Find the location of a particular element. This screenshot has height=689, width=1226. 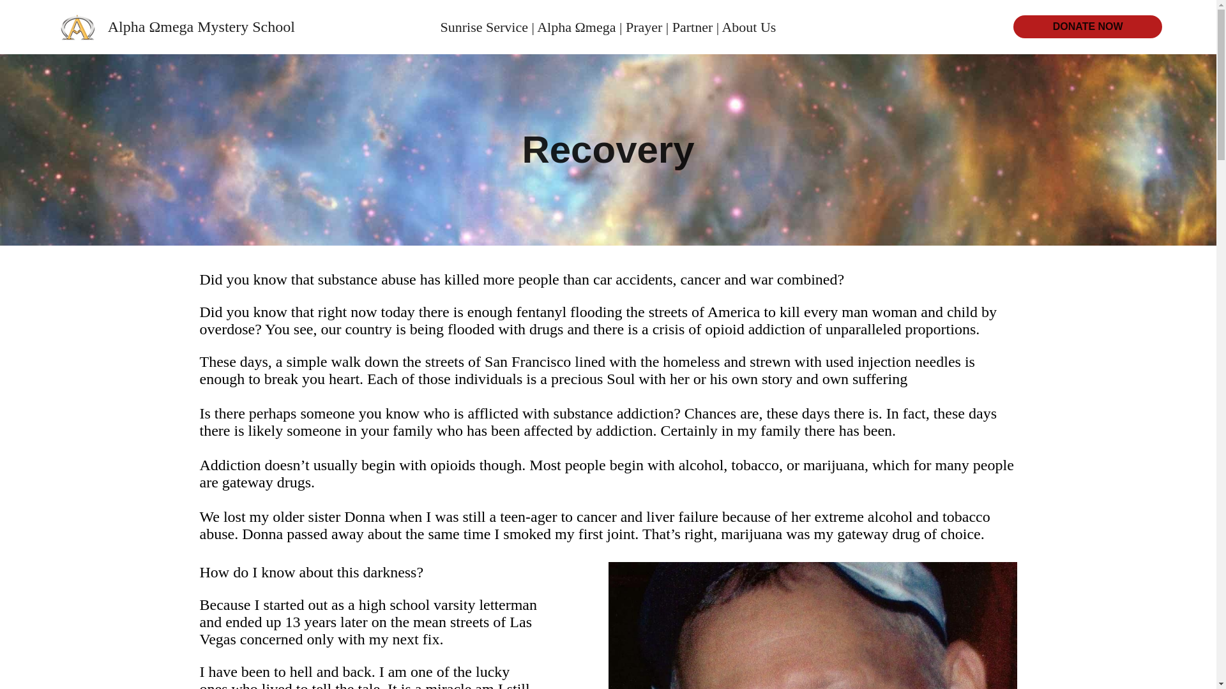

Prayer is located at coordinates (644, 27).